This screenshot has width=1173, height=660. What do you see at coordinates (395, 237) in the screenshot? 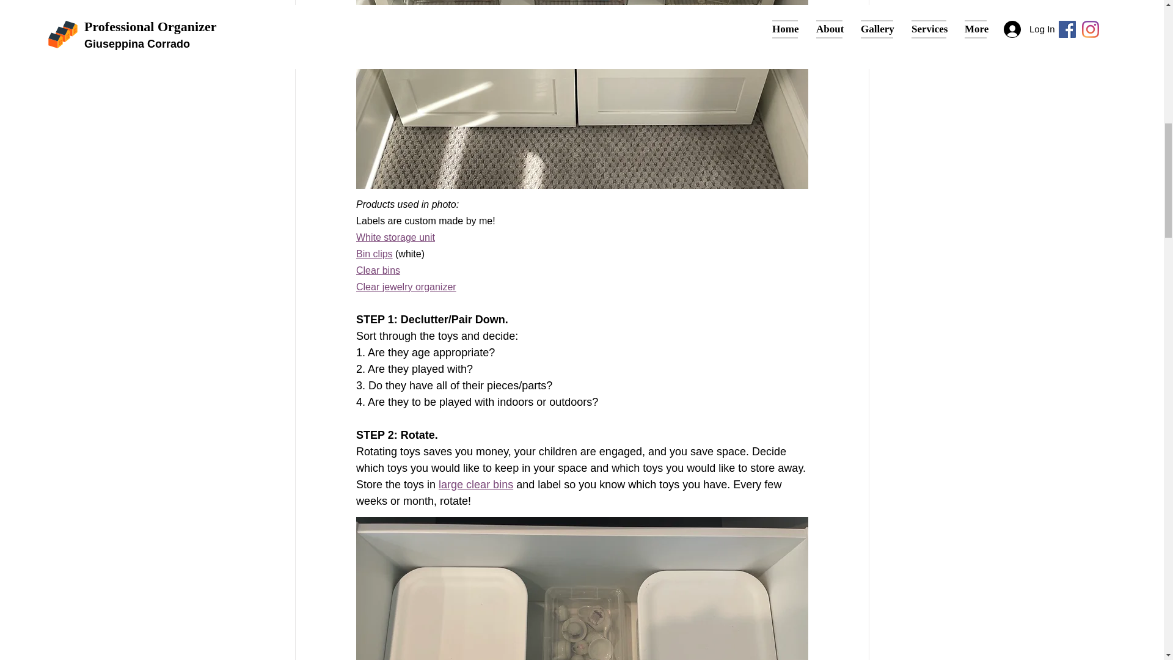
I see `White storage unit` at bounding box center [395, 237].